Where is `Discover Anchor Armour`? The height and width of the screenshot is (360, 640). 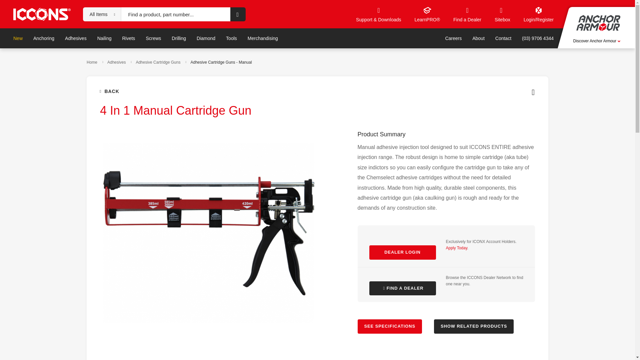
Discover Anchor Armour is located at coordinates (597, 41).